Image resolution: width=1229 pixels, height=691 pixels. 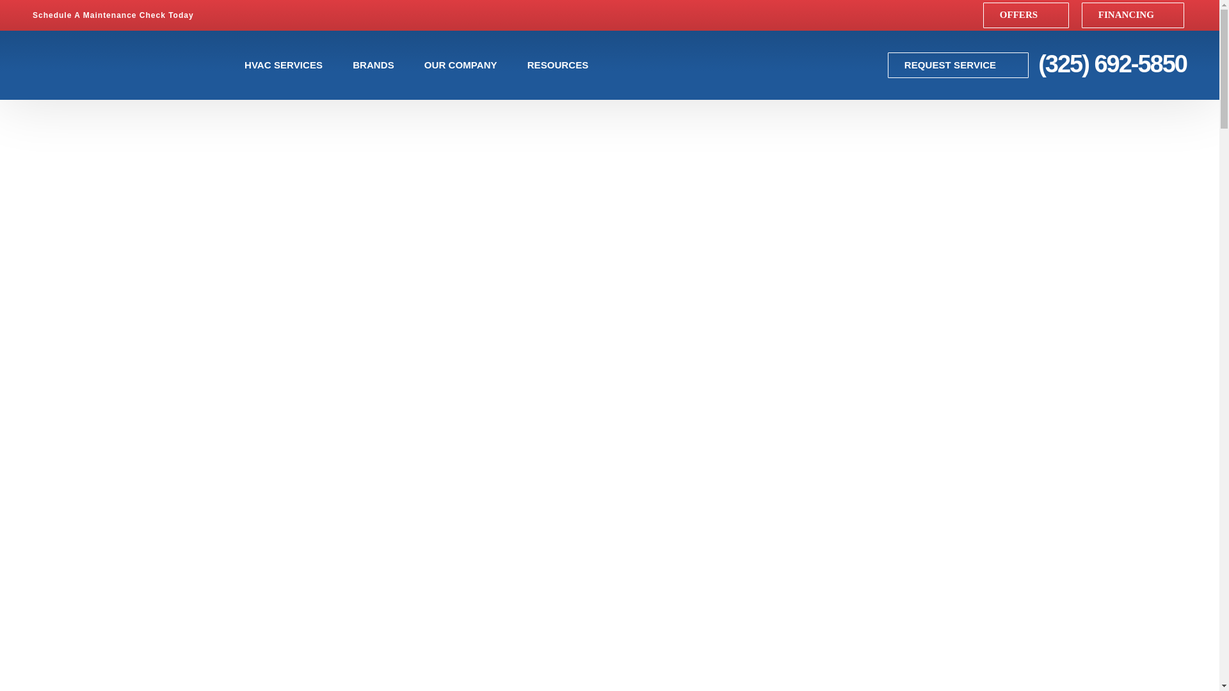 What do you see at coordinates (958, 65) in the screenshot?
I see `REQUEST SERVICE` at bounding box center [958, 65].